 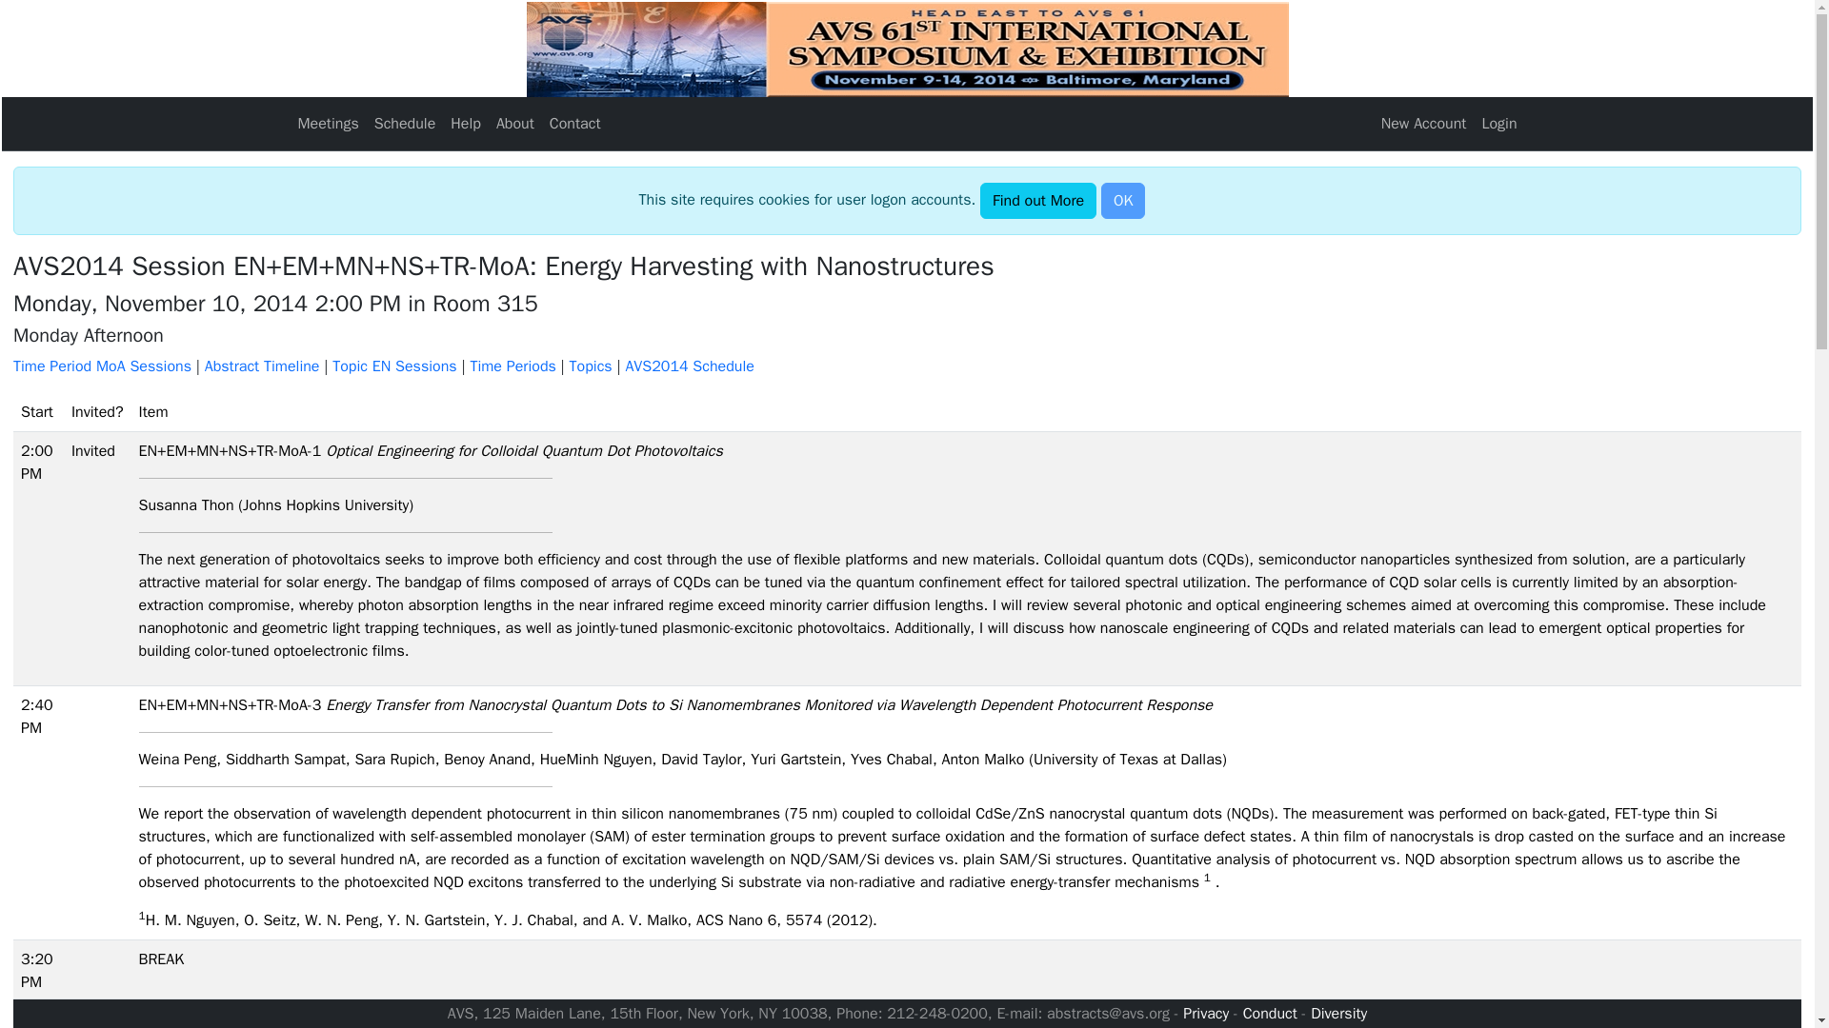 I want to click on Contact, so click(x=575, y=124).